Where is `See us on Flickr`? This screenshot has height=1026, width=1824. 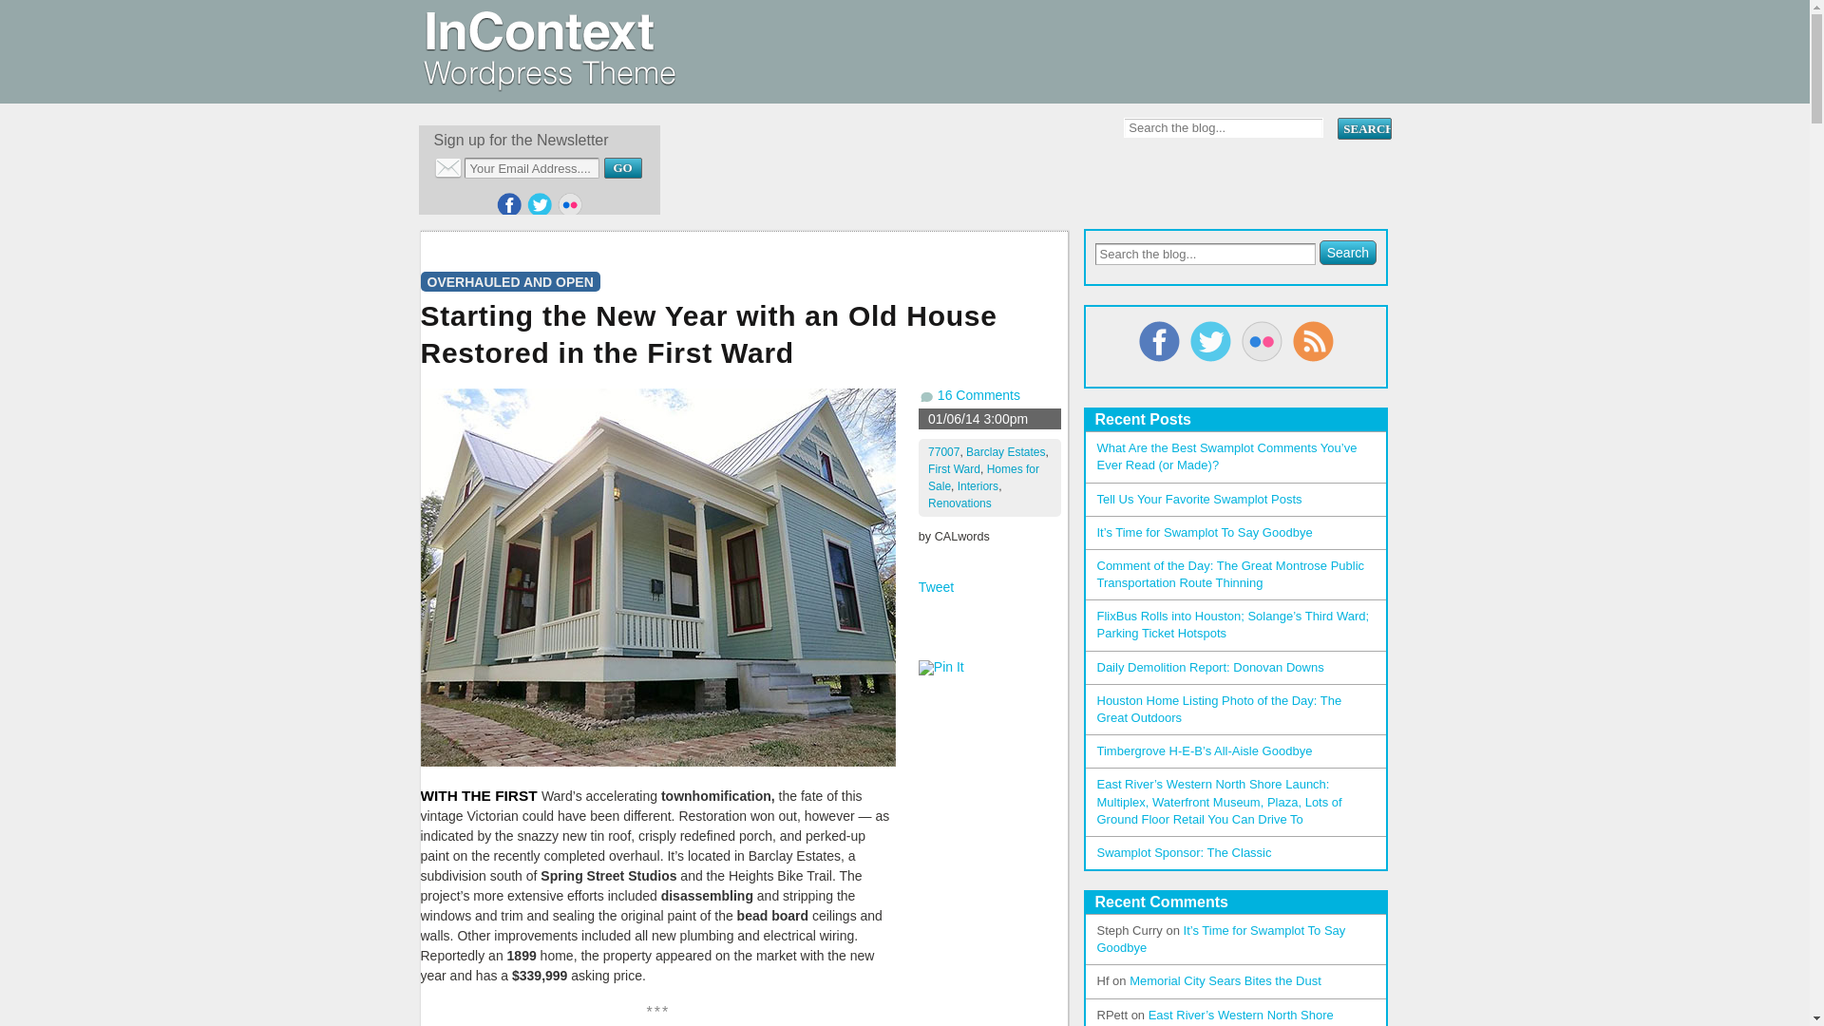 See us on Flickr is located at coordinates (570, 205).